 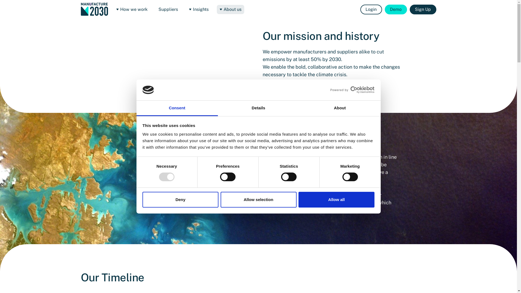 What do you see at coordinates (132, 9) in the screenshot?
I see `How we work` at bounding box center [132, 9].